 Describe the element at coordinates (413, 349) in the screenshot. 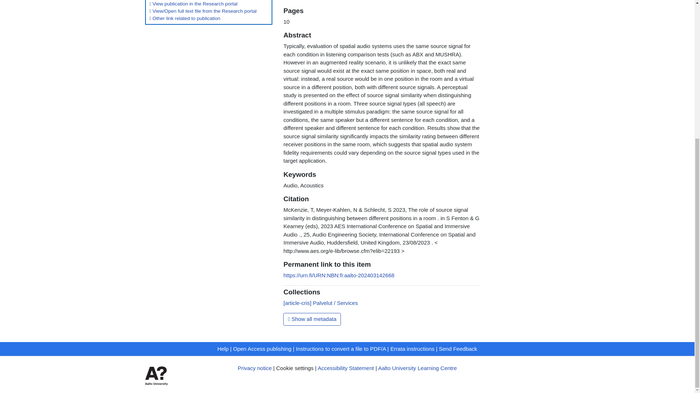

I see `Errata instructions` at that location.